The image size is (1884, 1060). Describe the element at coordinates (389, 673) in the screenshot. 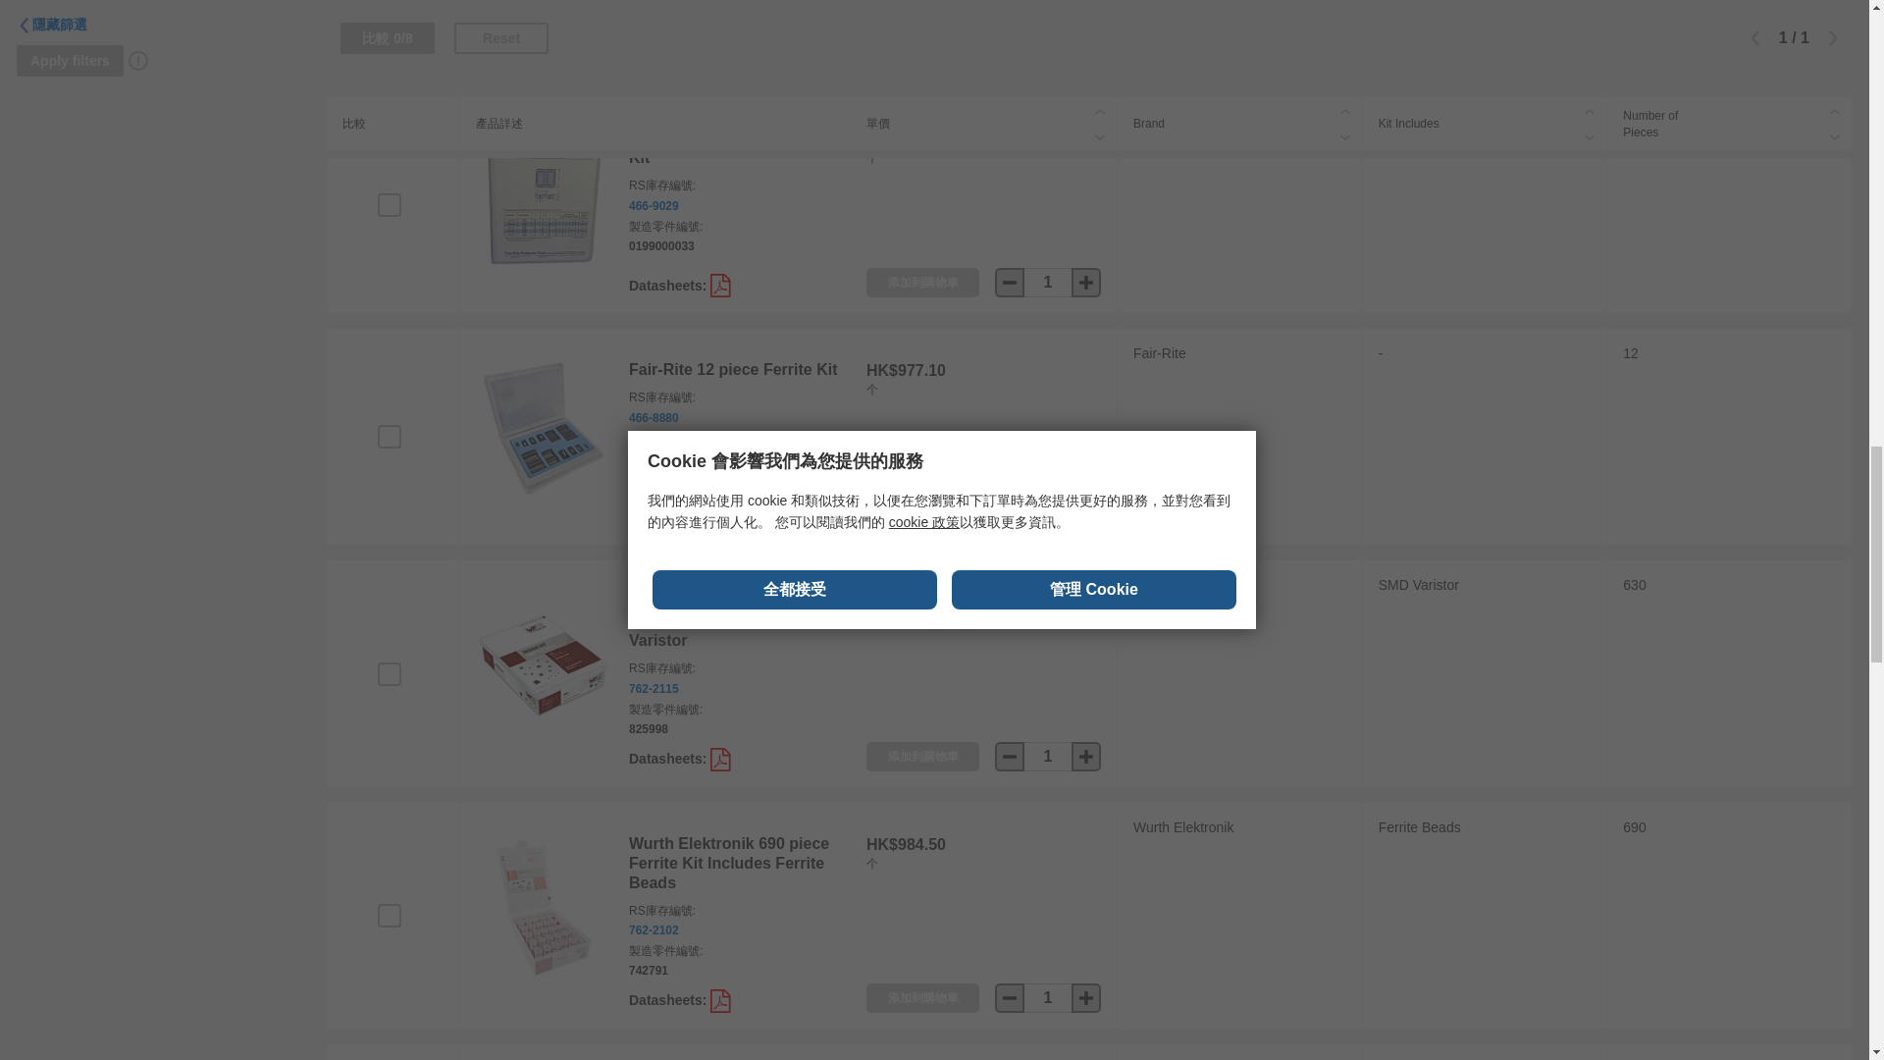

I see `on` at that location.